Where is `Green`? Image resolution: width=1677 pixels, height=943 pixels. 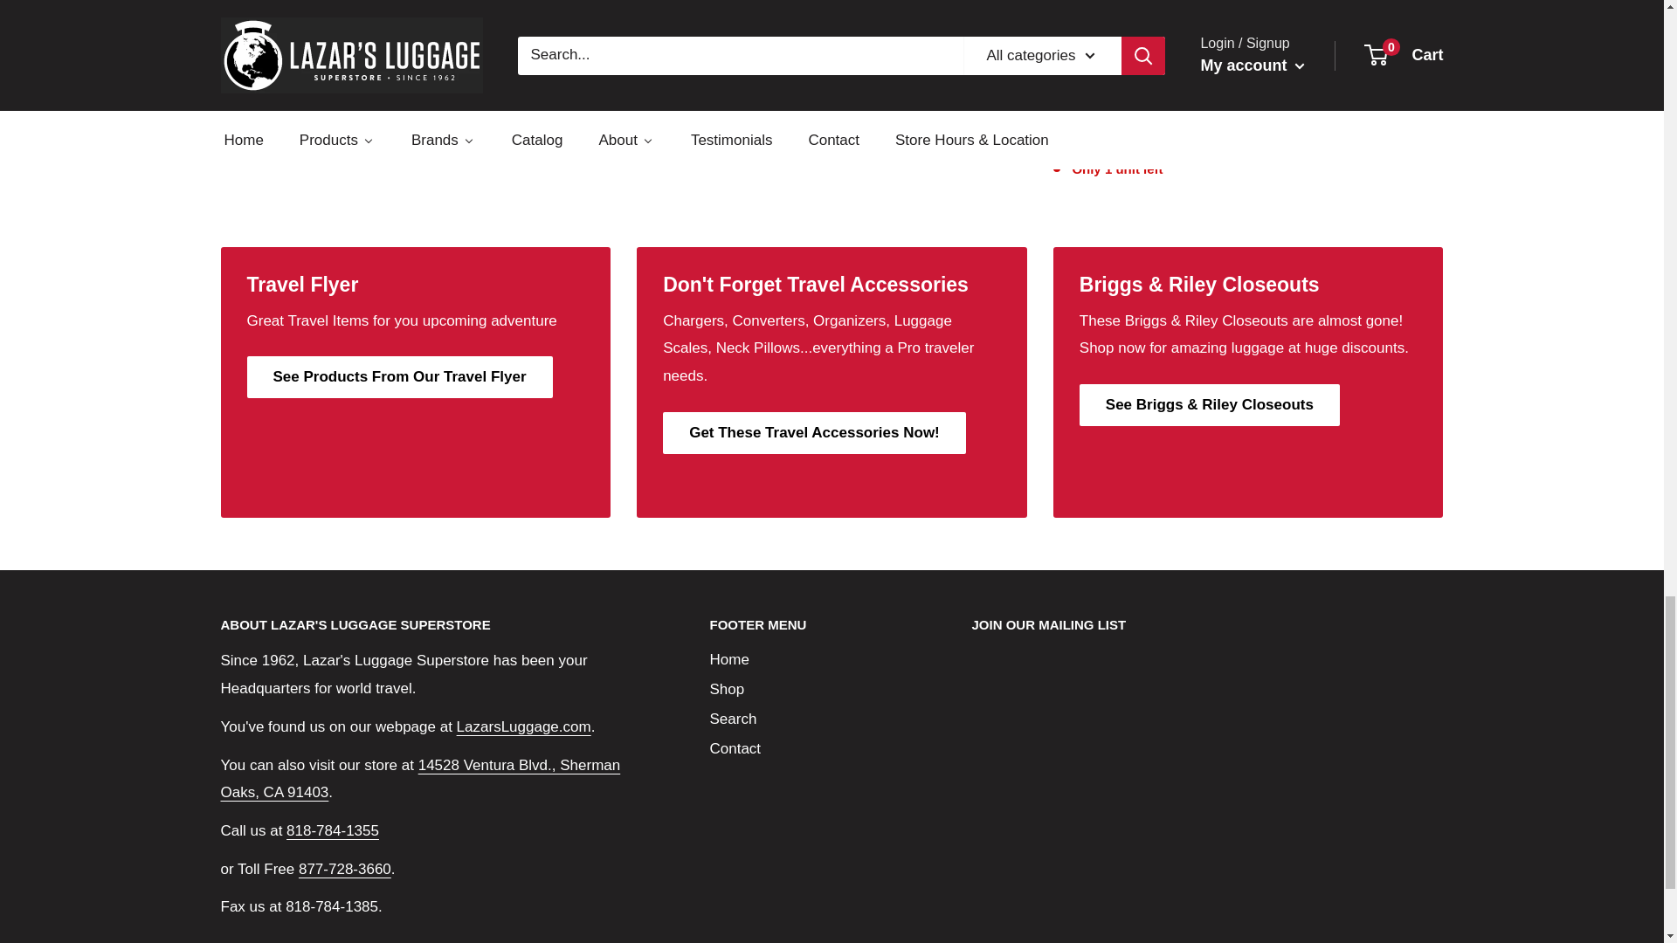 Green is located at coordinates (1321, 63).